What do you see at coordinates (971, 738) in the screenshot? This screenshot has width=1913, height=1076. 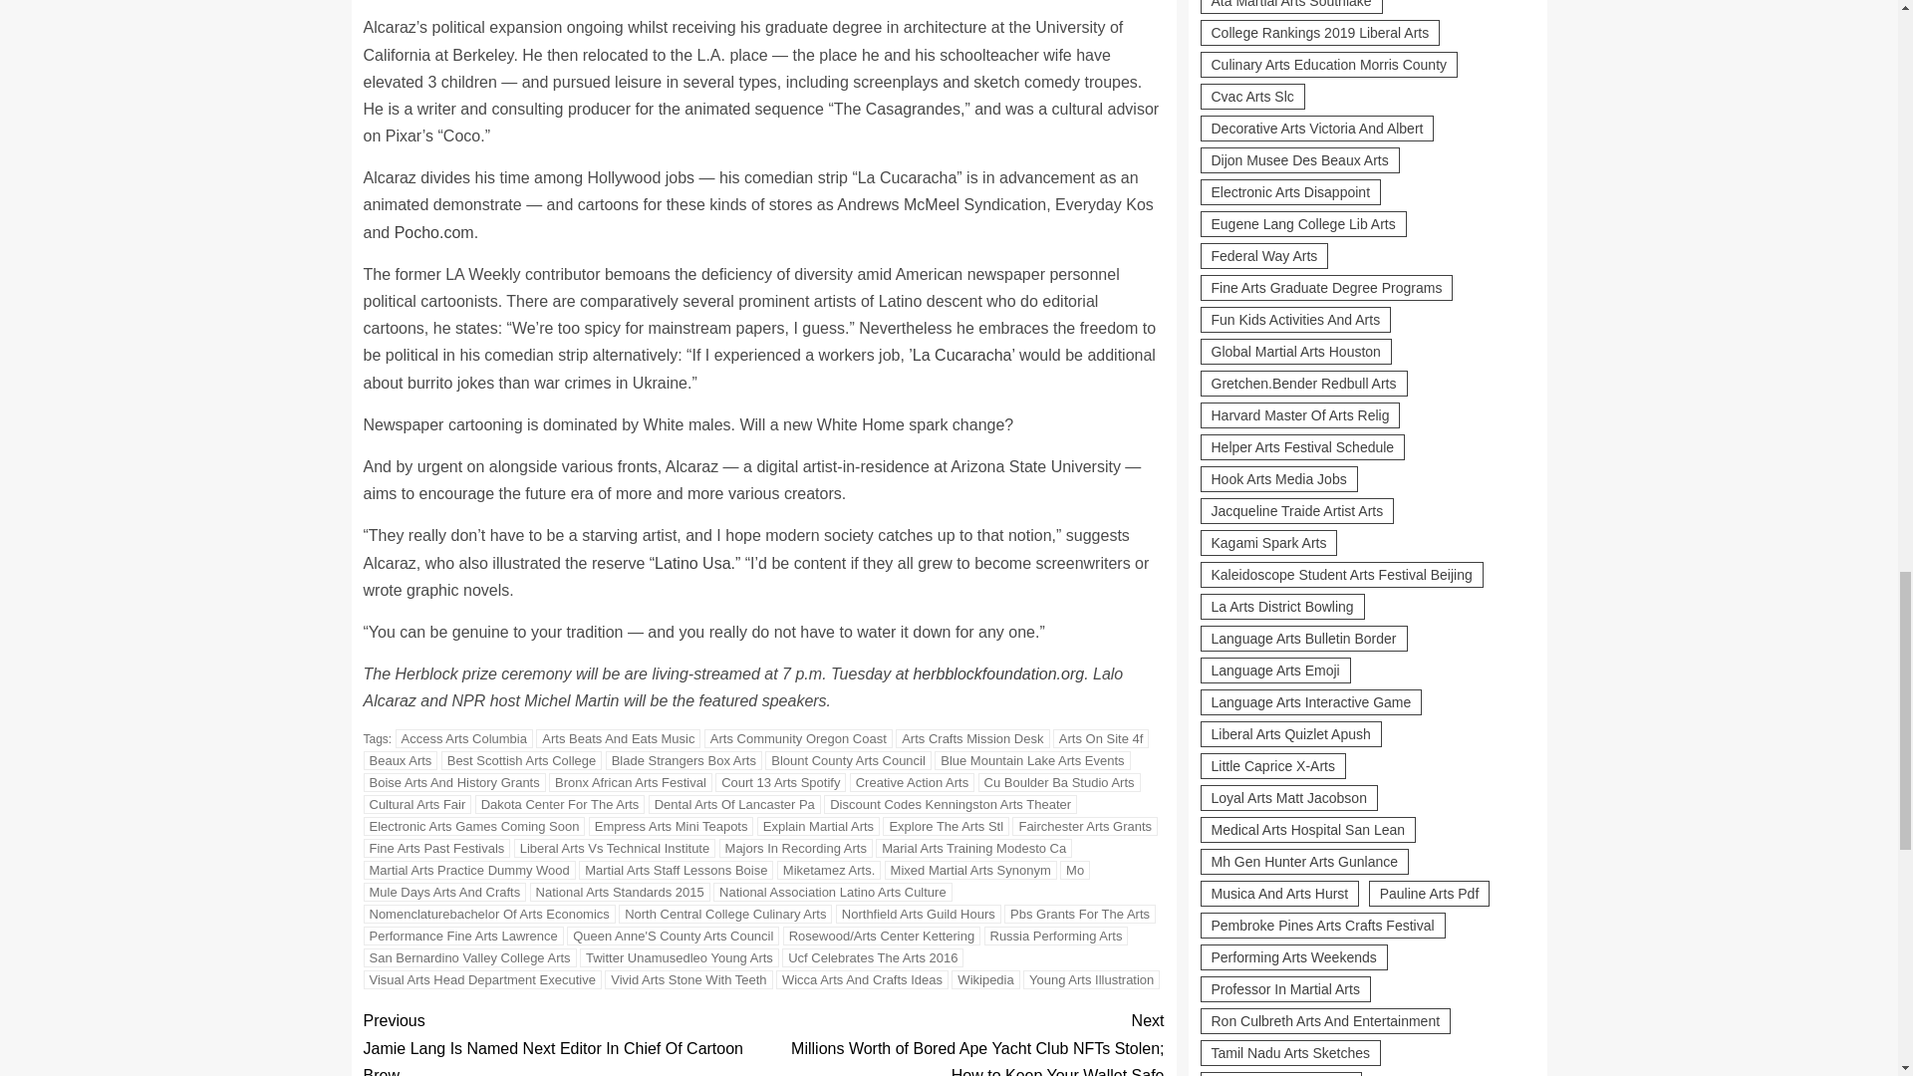 I see `Arts Crafts Mission Desk` at bounding box center [971, 738].